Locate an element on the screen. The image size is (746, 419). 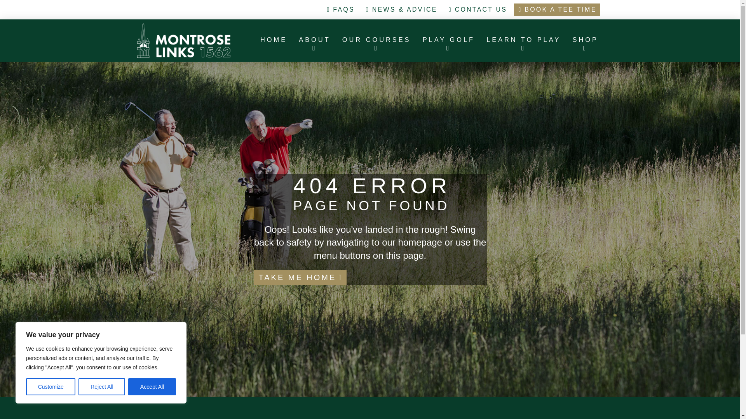
PLAY GOLF is located at coordinates (448, 43).